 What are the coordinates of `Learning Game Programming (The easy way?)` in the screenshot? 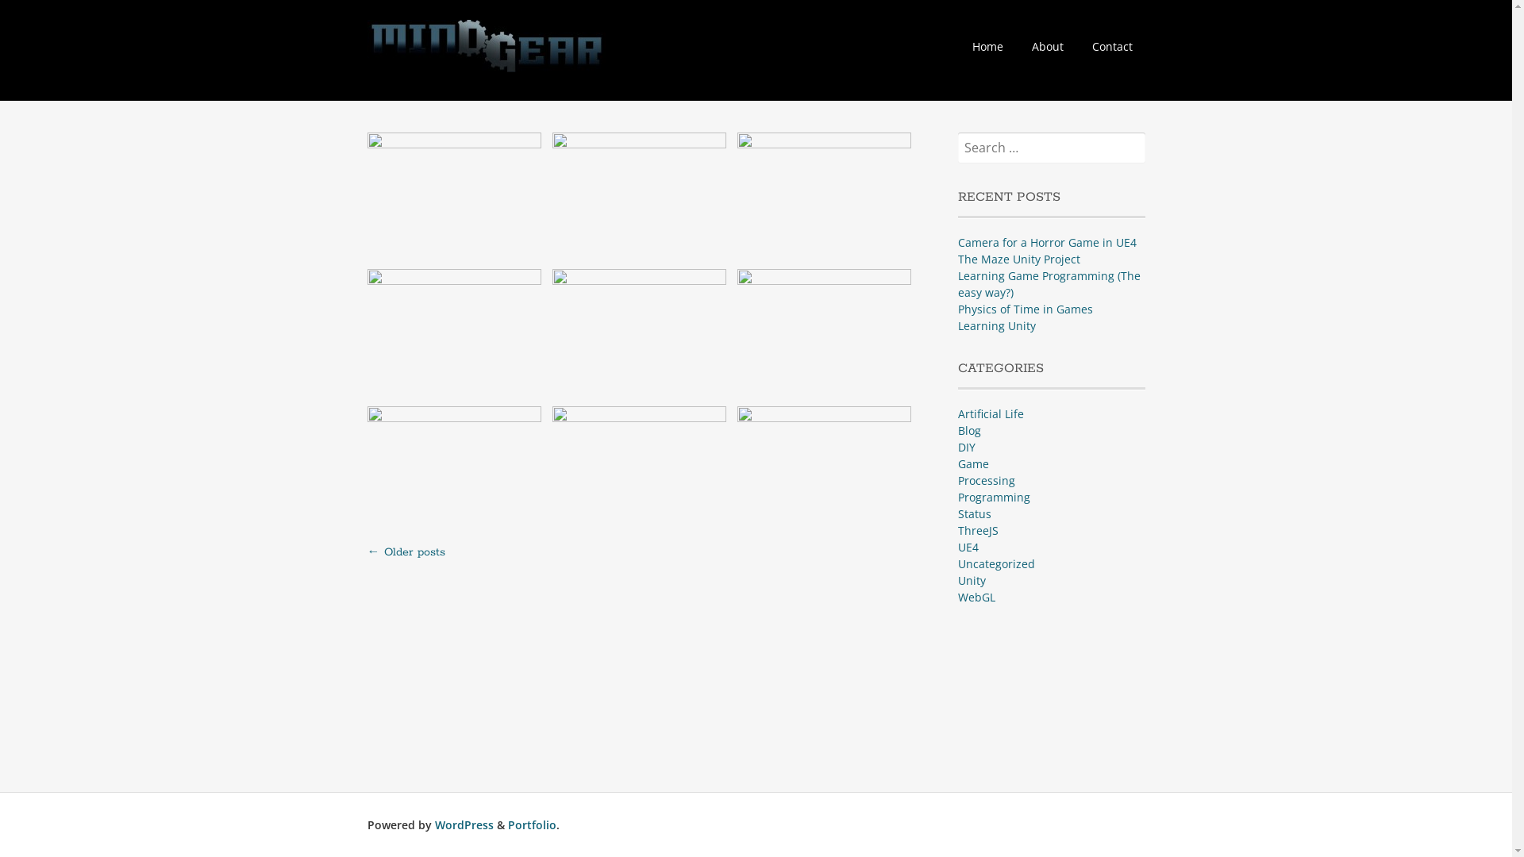 It's located at (1049, 284).